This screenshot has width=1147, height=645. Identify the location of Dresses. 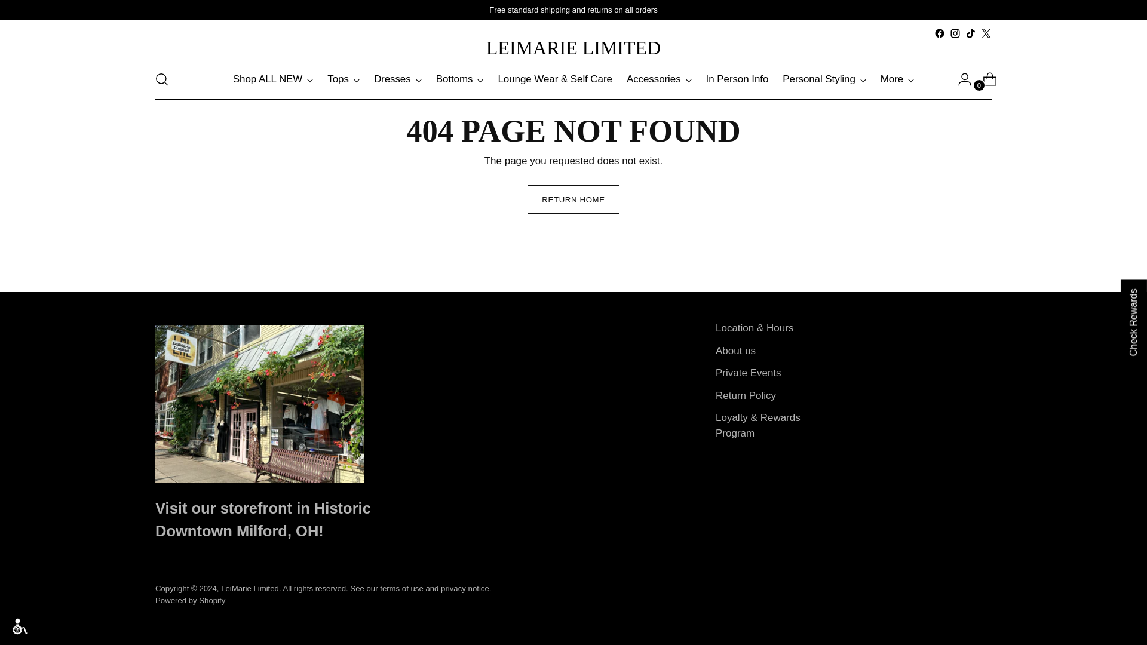
(398, 79).